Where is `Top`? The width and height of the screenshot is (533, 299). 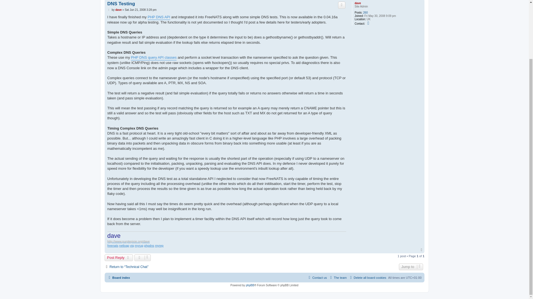
Top is located at coordinates (422, 250).